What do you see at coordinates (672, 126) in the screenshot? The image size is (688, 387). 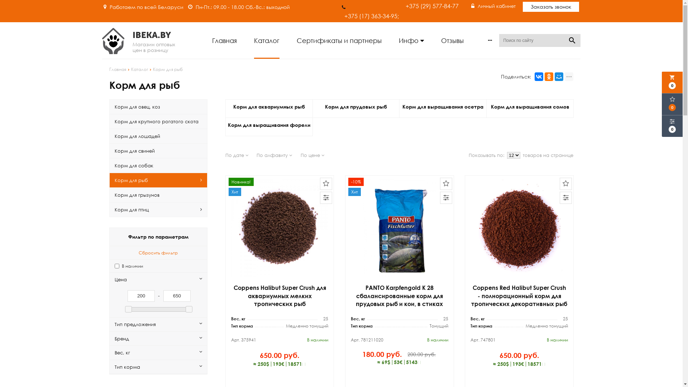 I see `0` at bounding box center [672, 126].